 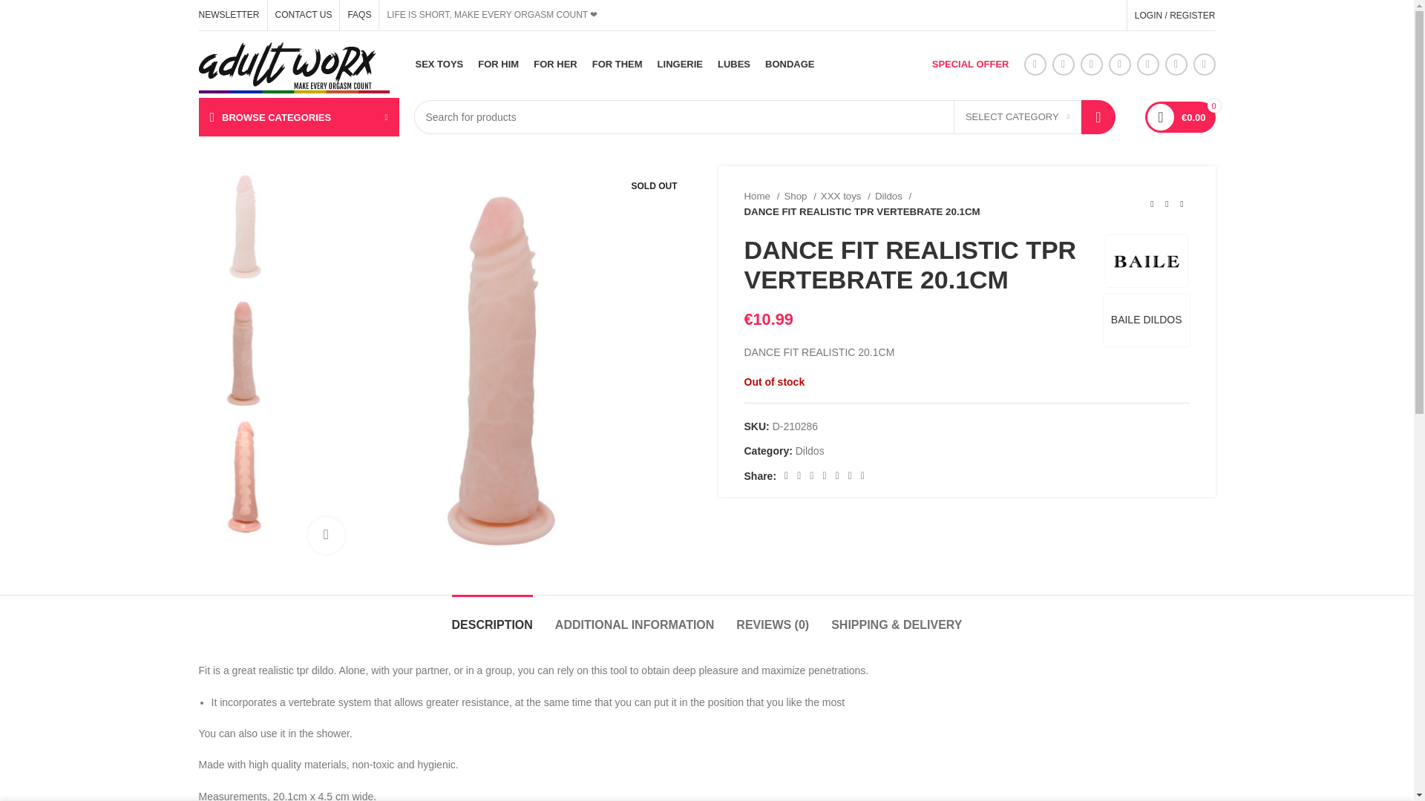 I want to click on FOR HIM, so click(x=497, y=64).